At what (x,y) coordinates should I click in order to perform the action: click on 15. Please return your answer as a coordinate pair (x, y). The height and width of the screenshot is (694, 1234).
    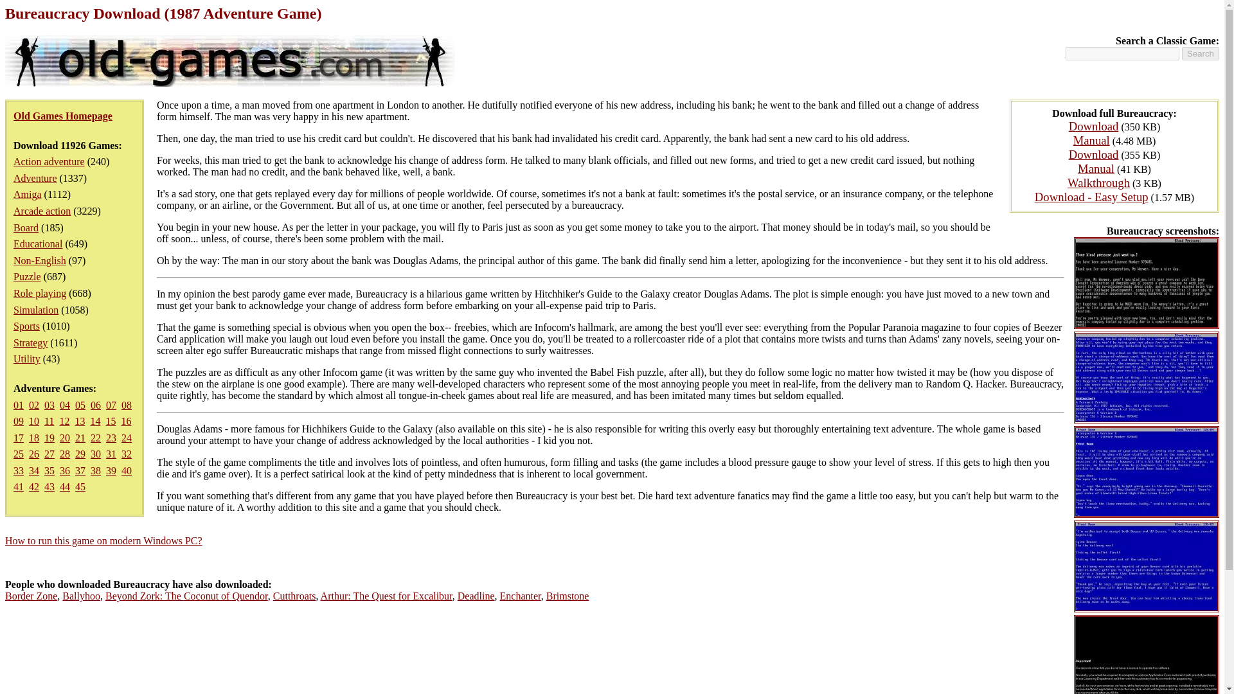
    Looking at the image, I should click on (111, 421).